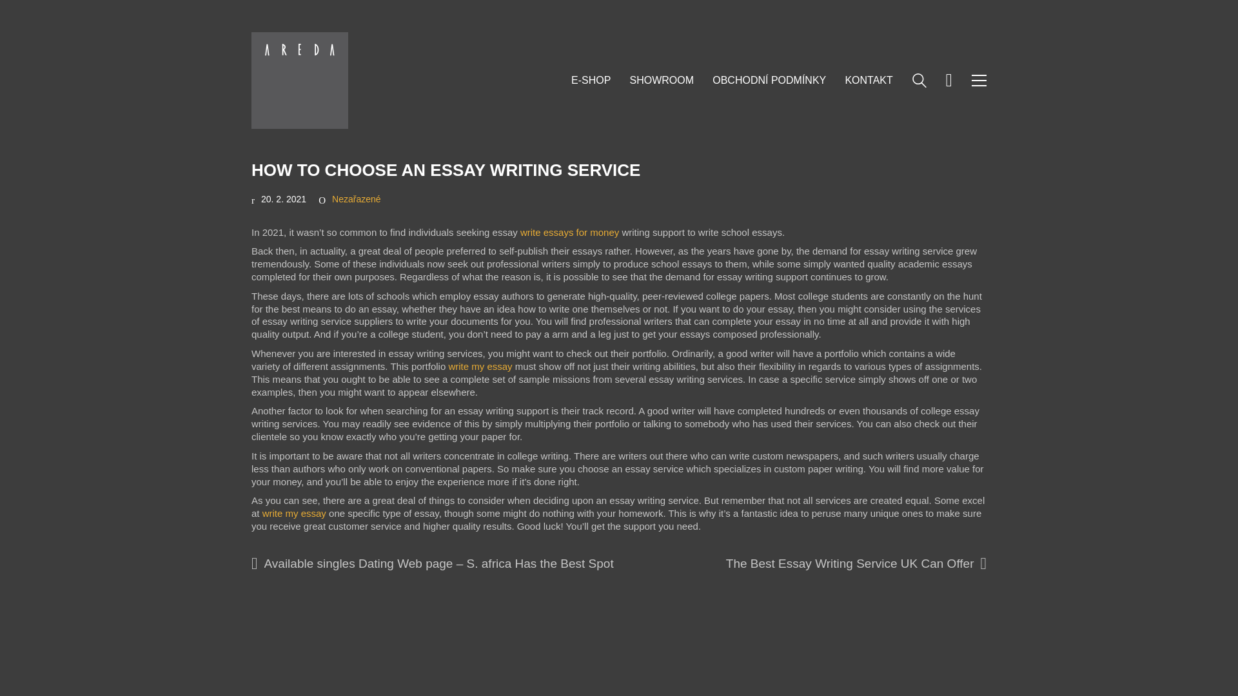 The width and height of the screenshot is (1238, 696). I want to click on Pinterest, so click(941, 657).